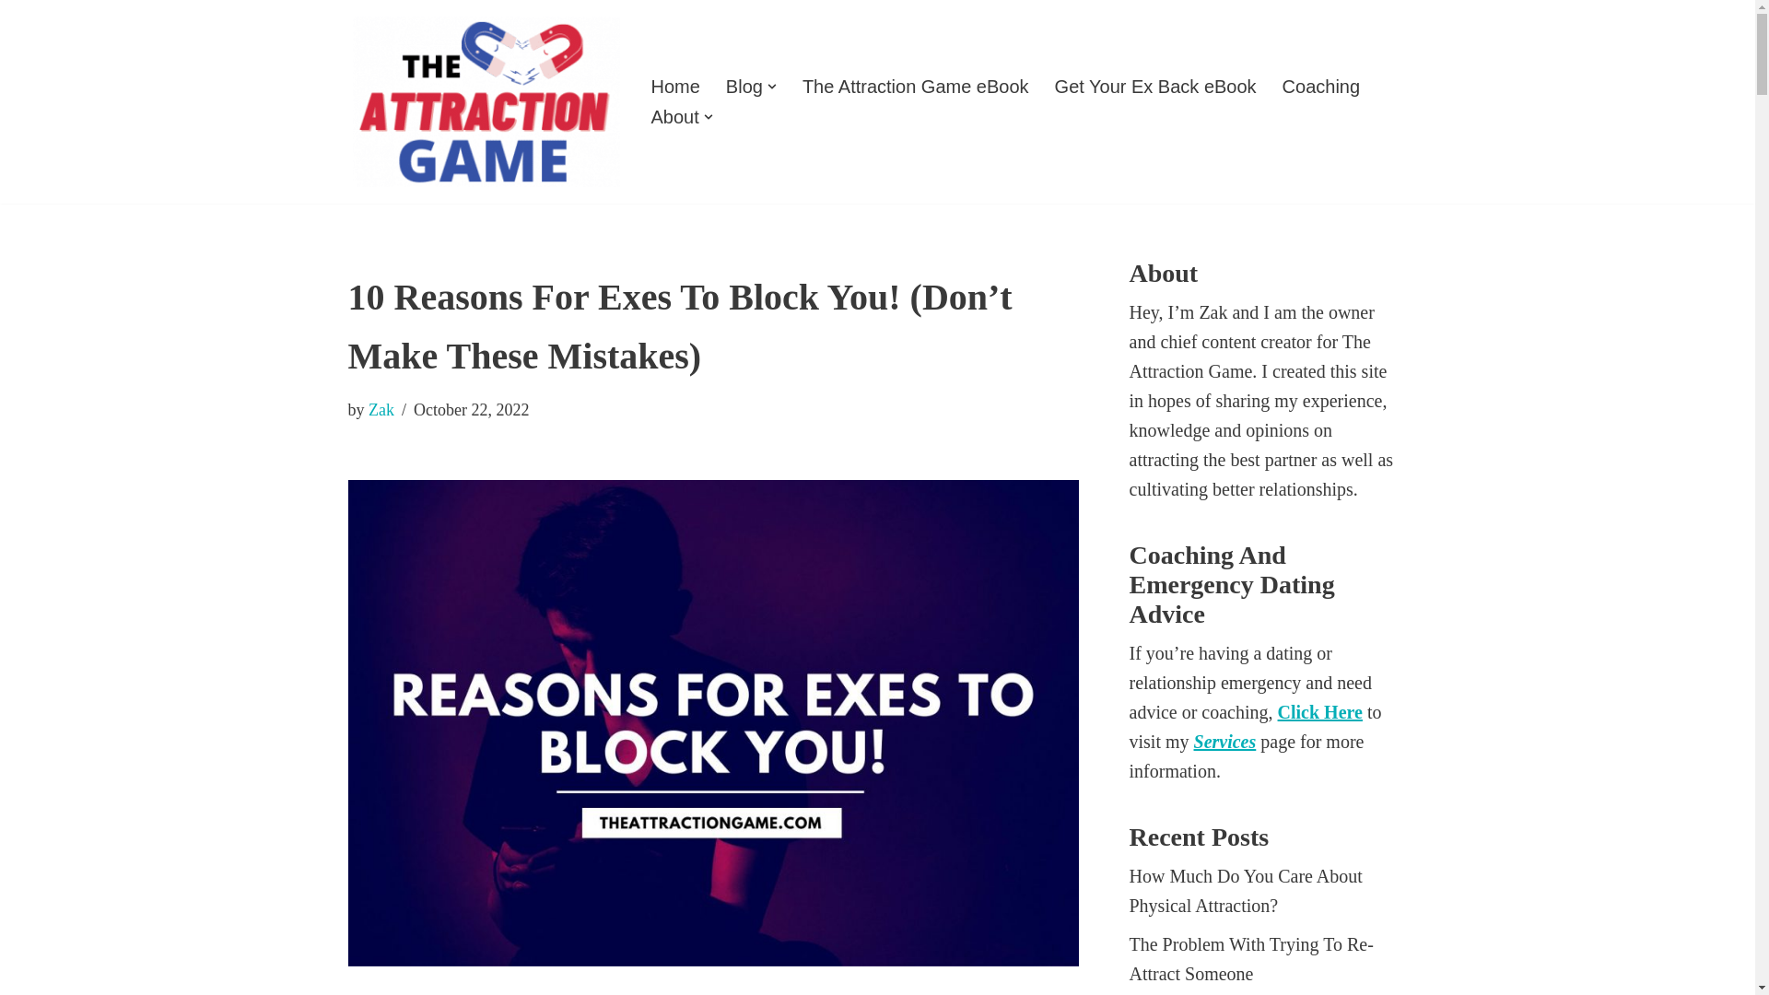  What do you see at coordinates (674, 86) in the screenshot?
I see `Home` at bounding box center [674, 86].